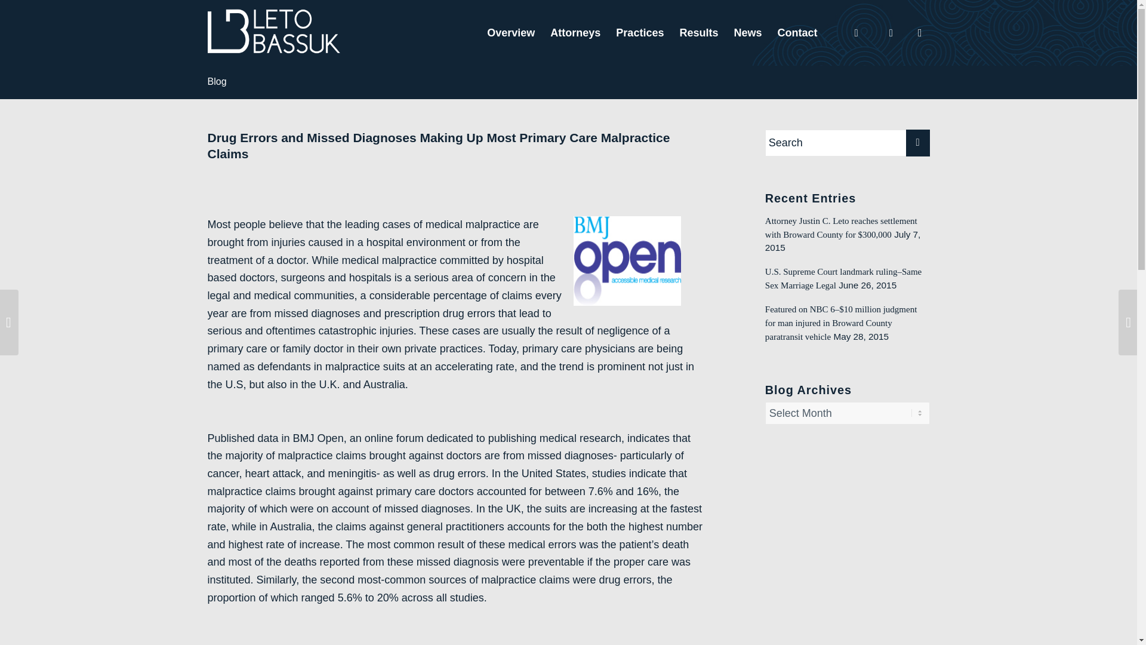  What do you see at coordinates (217, 81) in the screenshot?
I see `Permanent Link: Blog` at bounding box center [217, 81].